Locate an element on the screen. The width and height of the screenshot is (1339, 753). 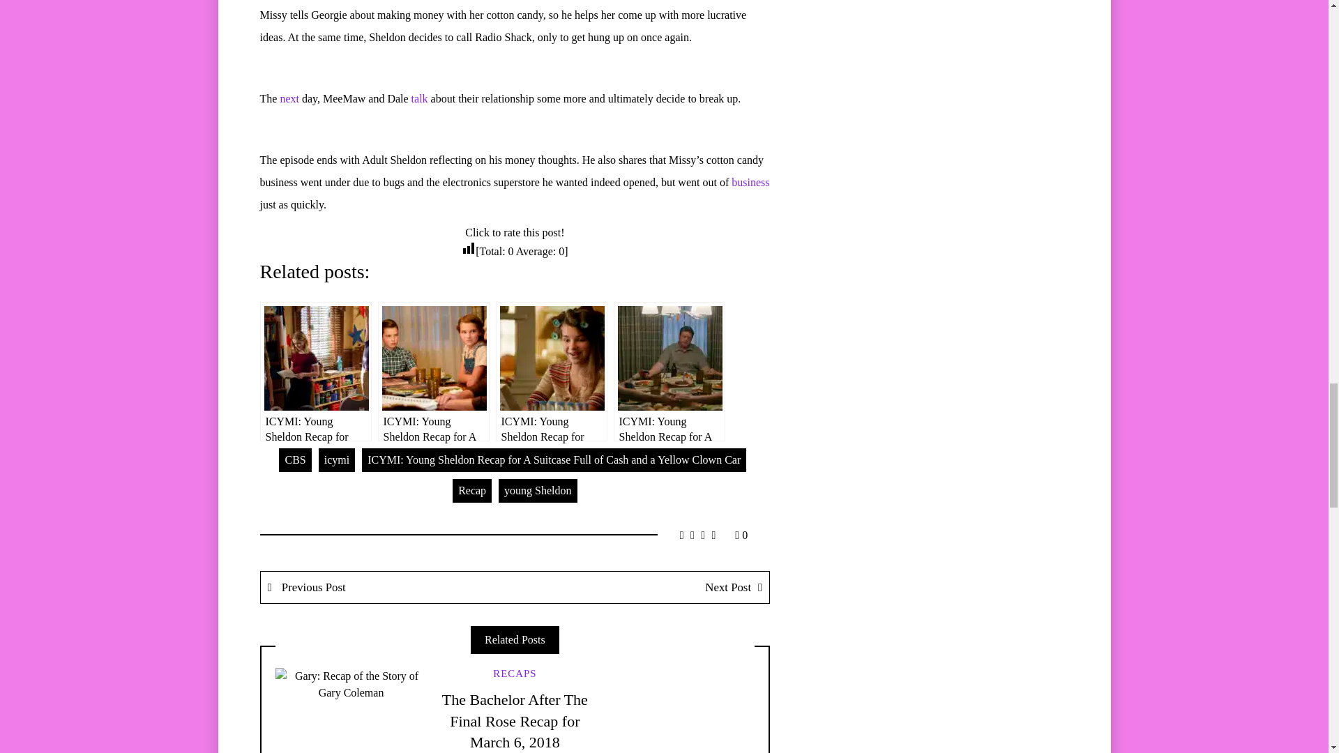
The Bachelor After The Final Rose Recap for March 6, 2018 is located at coordinates (515, 721).